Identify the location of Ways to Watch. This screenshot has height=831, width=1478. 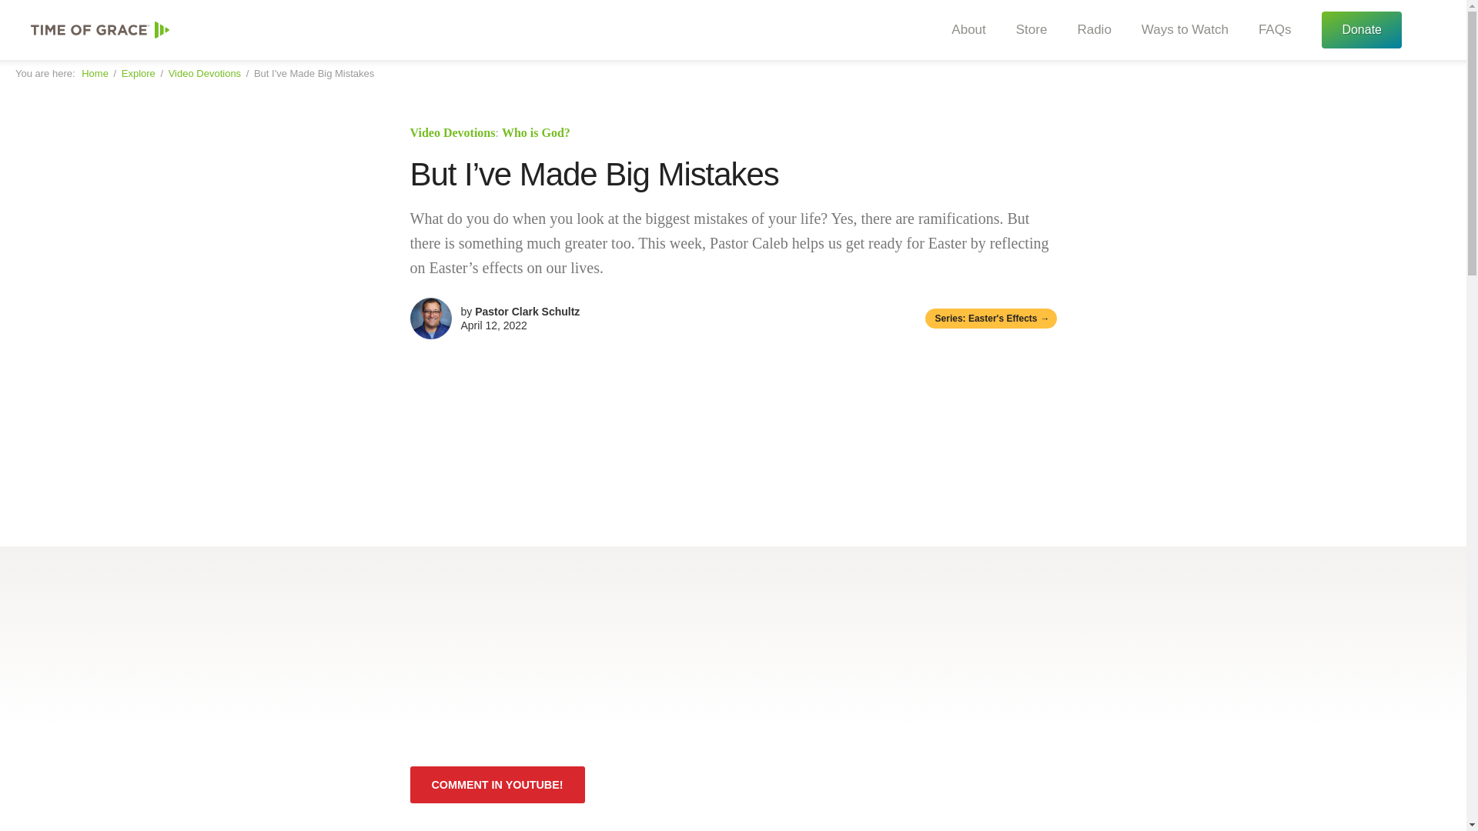
(1179, 30).